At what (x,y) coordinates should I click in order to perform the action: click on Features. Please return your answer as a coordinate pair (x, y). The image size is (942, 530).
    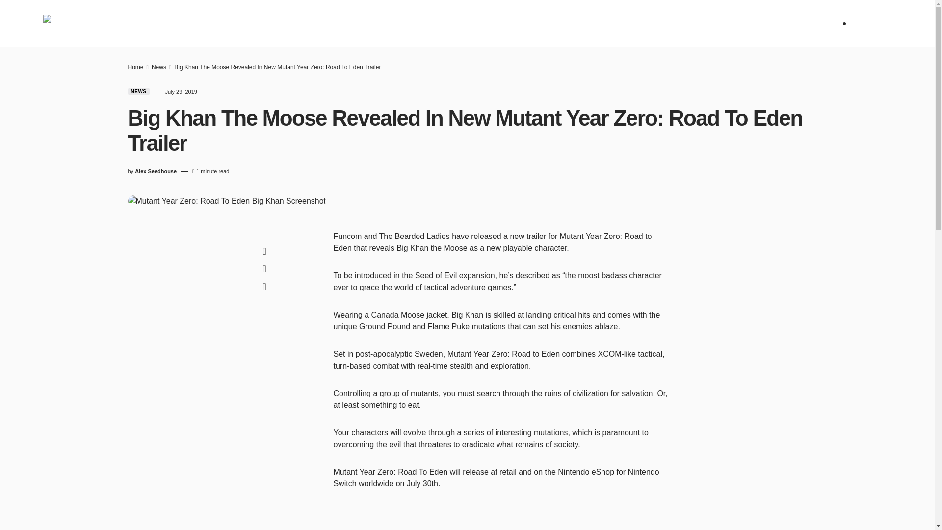
    Looking at the image, I should click on (365, 24).